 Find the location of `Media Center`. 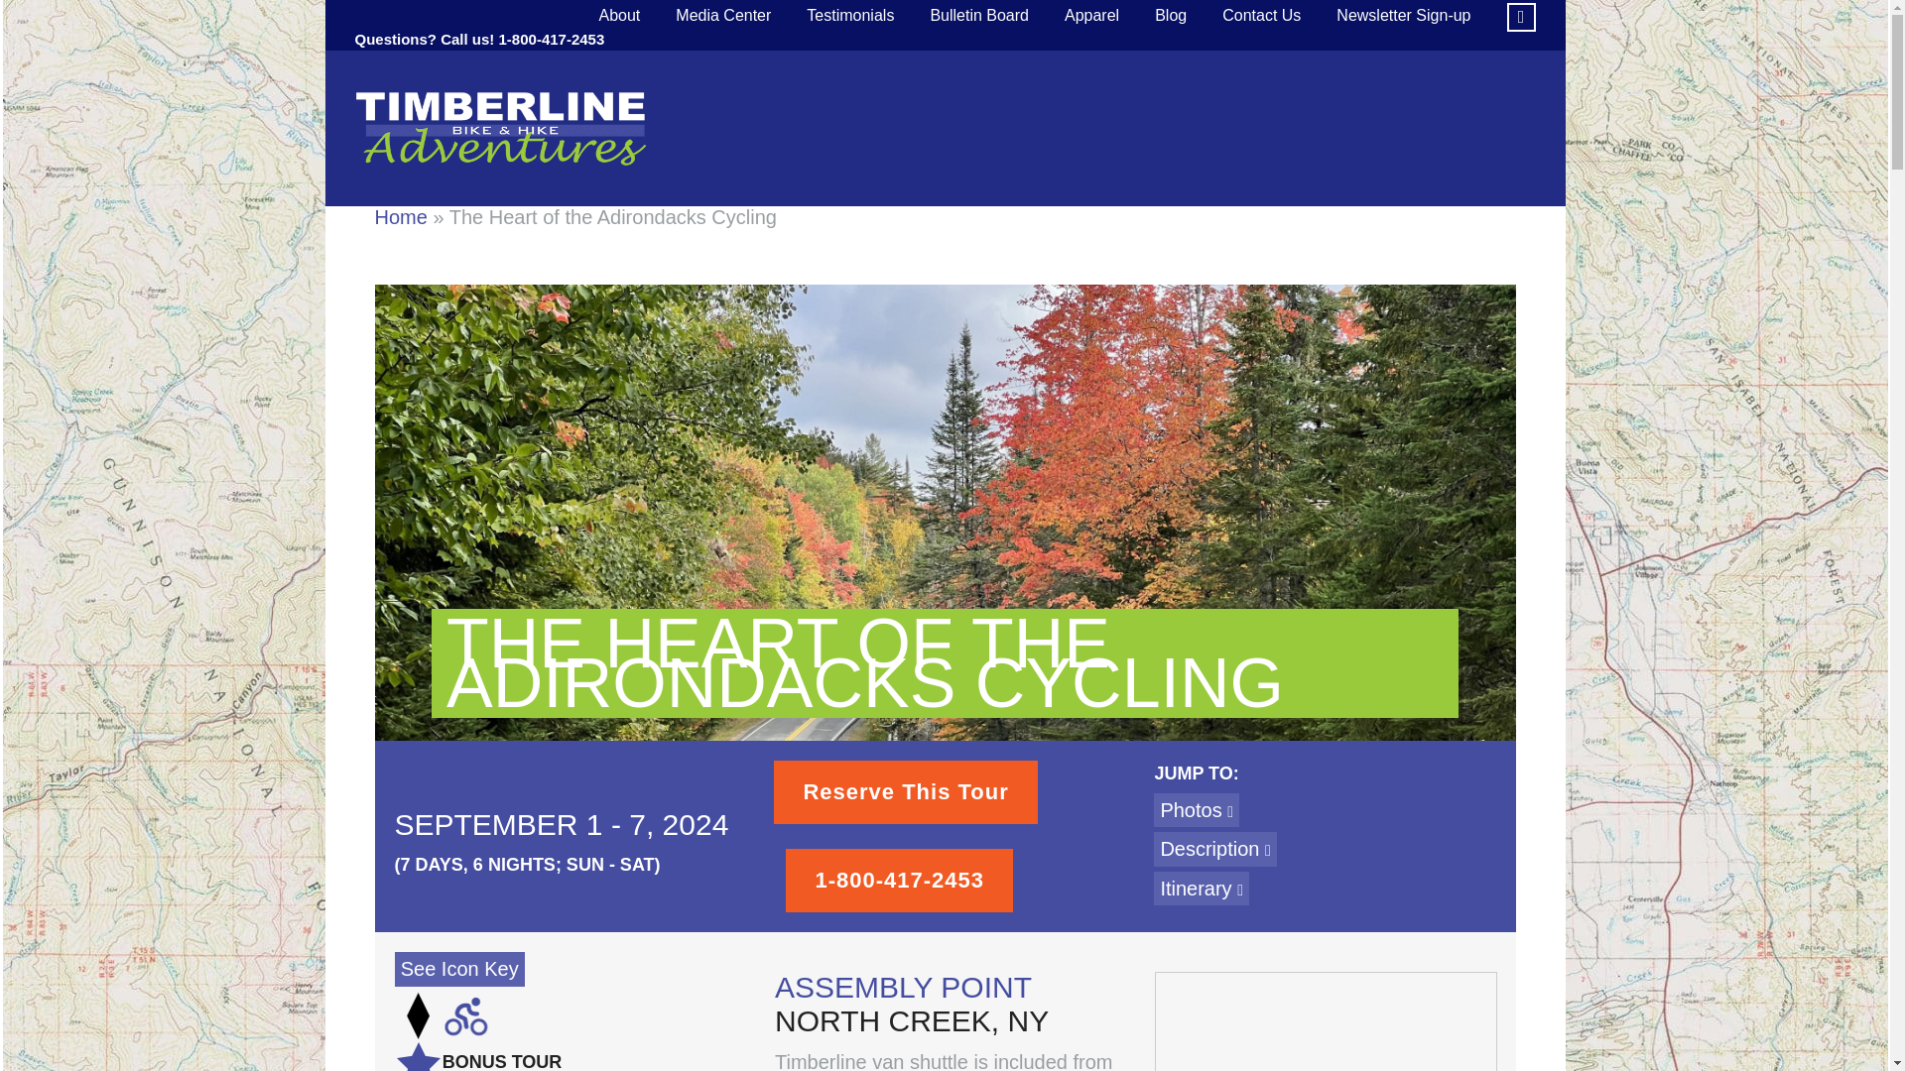

Media Center is located at coordinates (722, 16).